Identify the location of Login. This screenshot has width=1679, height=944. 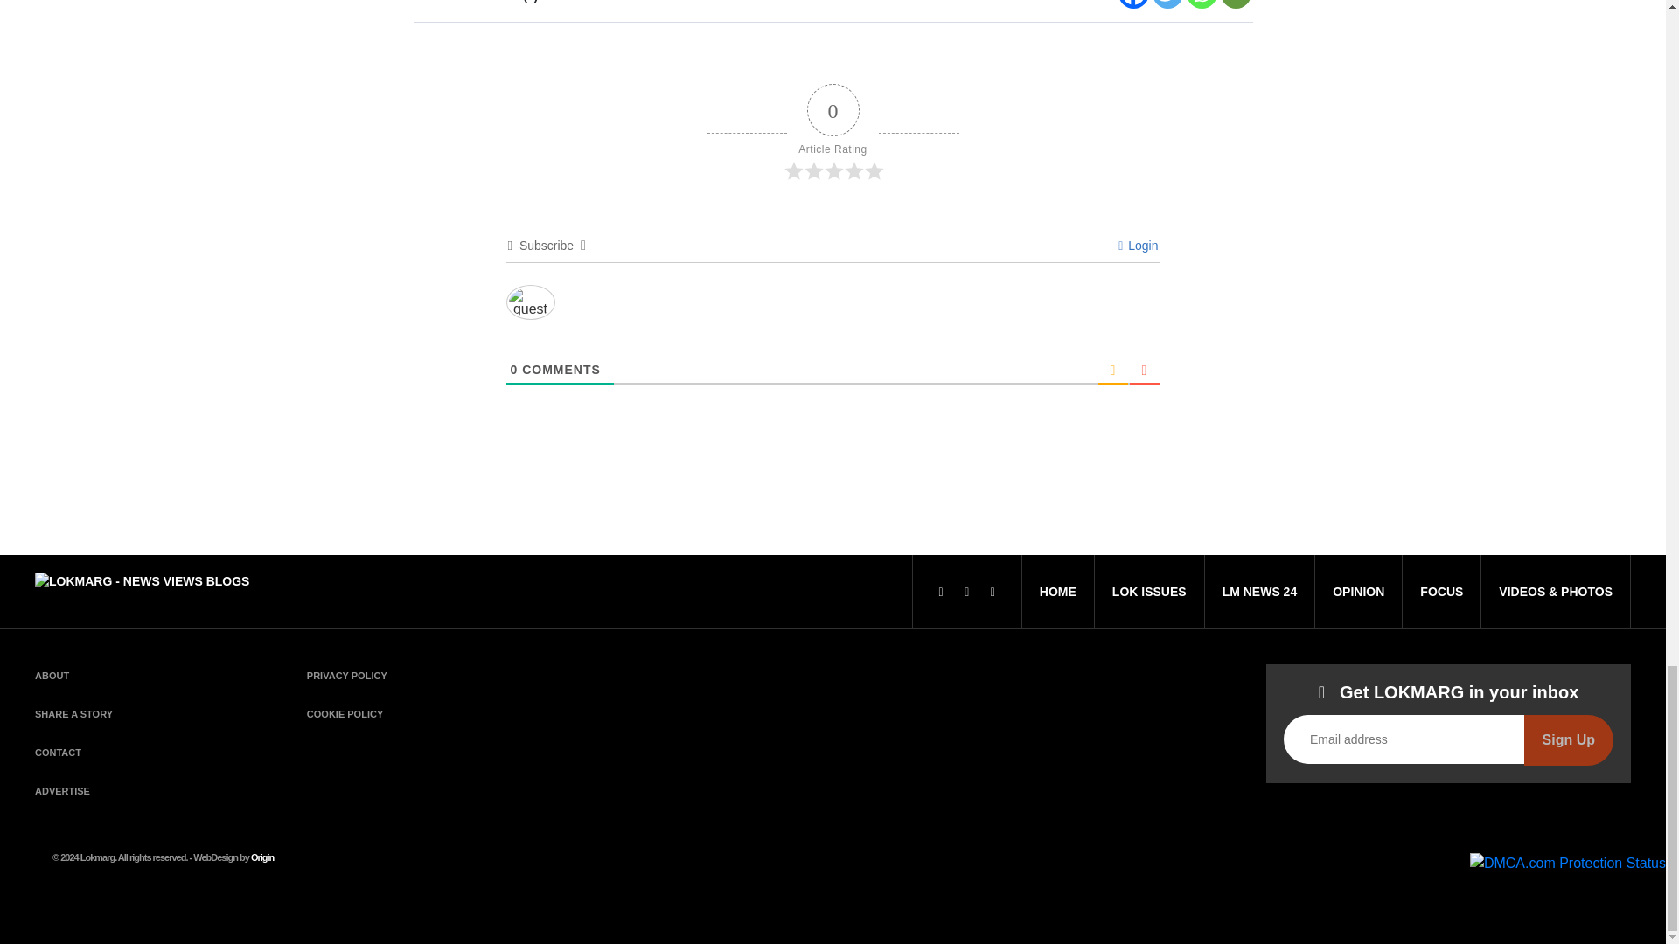
(1138, 246).